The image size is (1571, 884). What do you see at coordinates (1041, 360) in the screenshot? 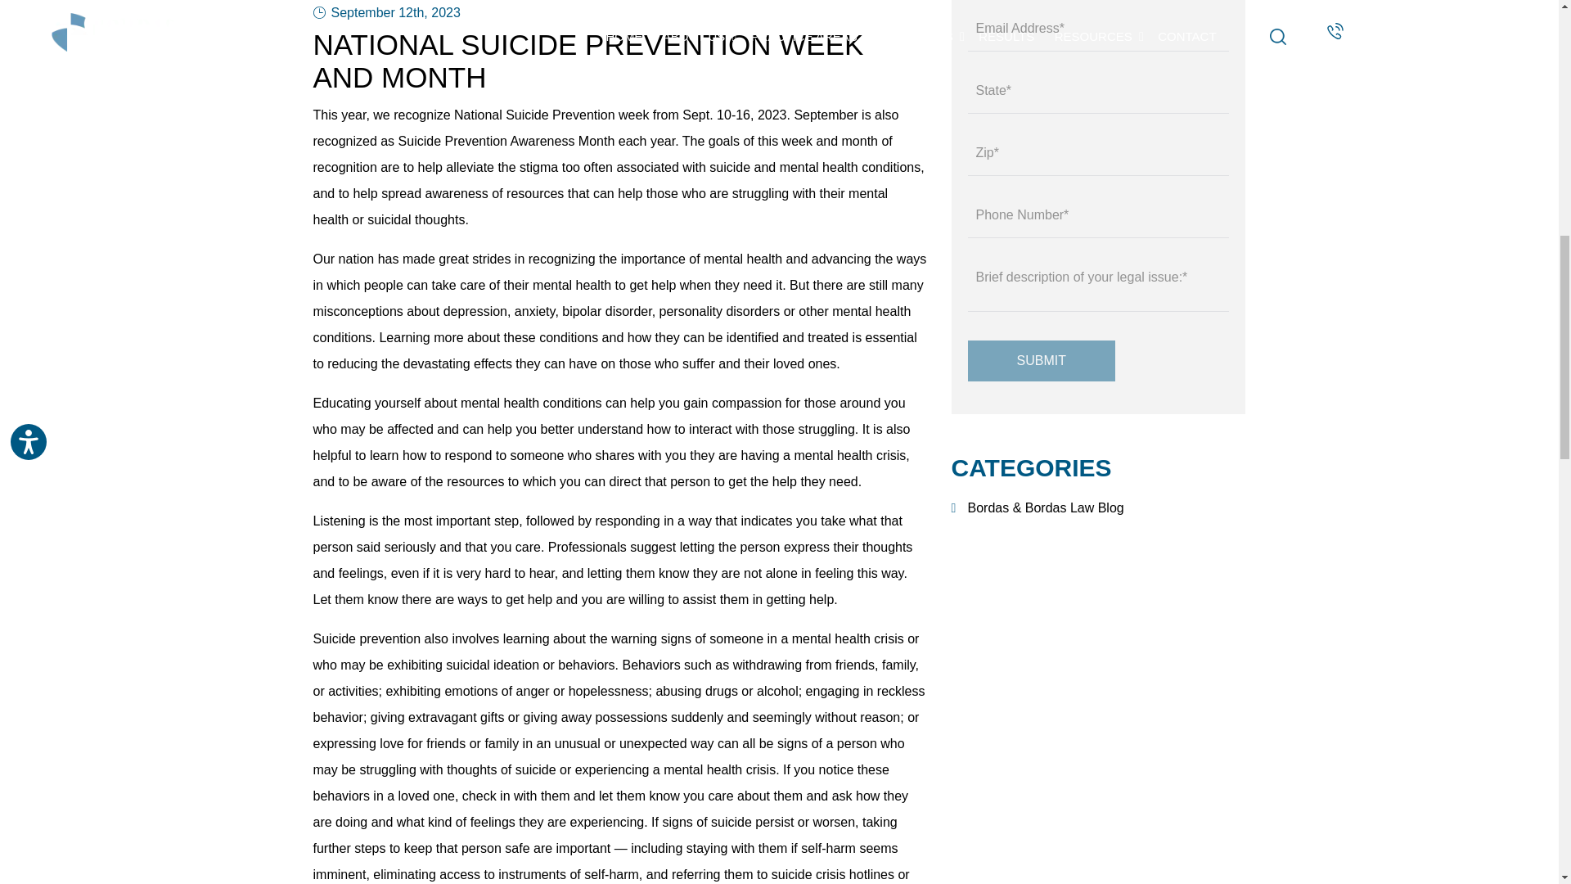
I see `Submit` at bounding box center [1041, 360].